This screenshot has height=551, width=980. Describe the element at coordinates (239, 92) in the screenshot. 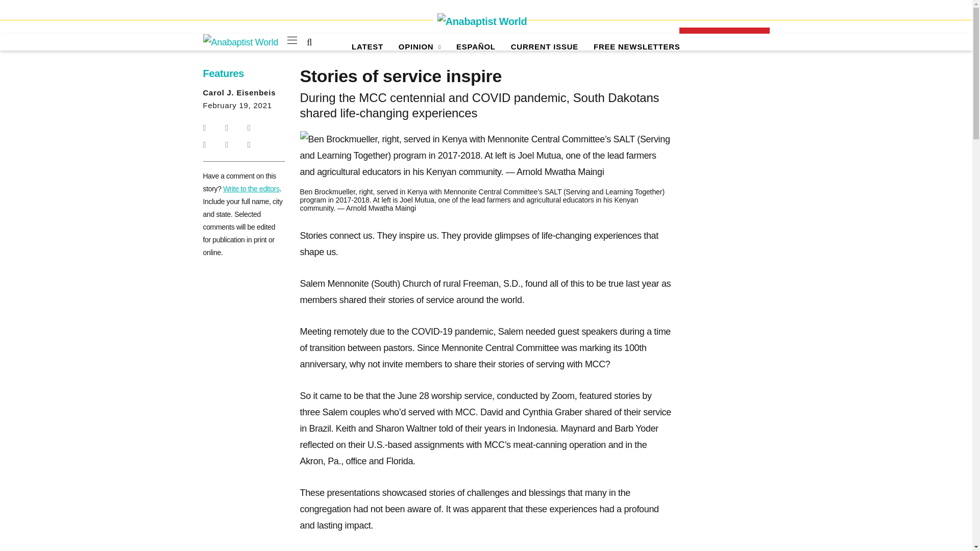

I see `Posts by Carol J. Eisenbeis` at that location.